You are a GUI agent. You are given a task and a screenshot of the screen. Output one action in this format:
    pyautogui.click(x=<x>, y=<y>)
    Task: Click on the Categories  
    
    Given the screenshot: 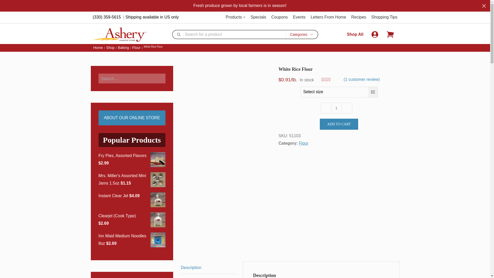 What is the action you would take?
    pyautogui.click(x=302, y=34)
    